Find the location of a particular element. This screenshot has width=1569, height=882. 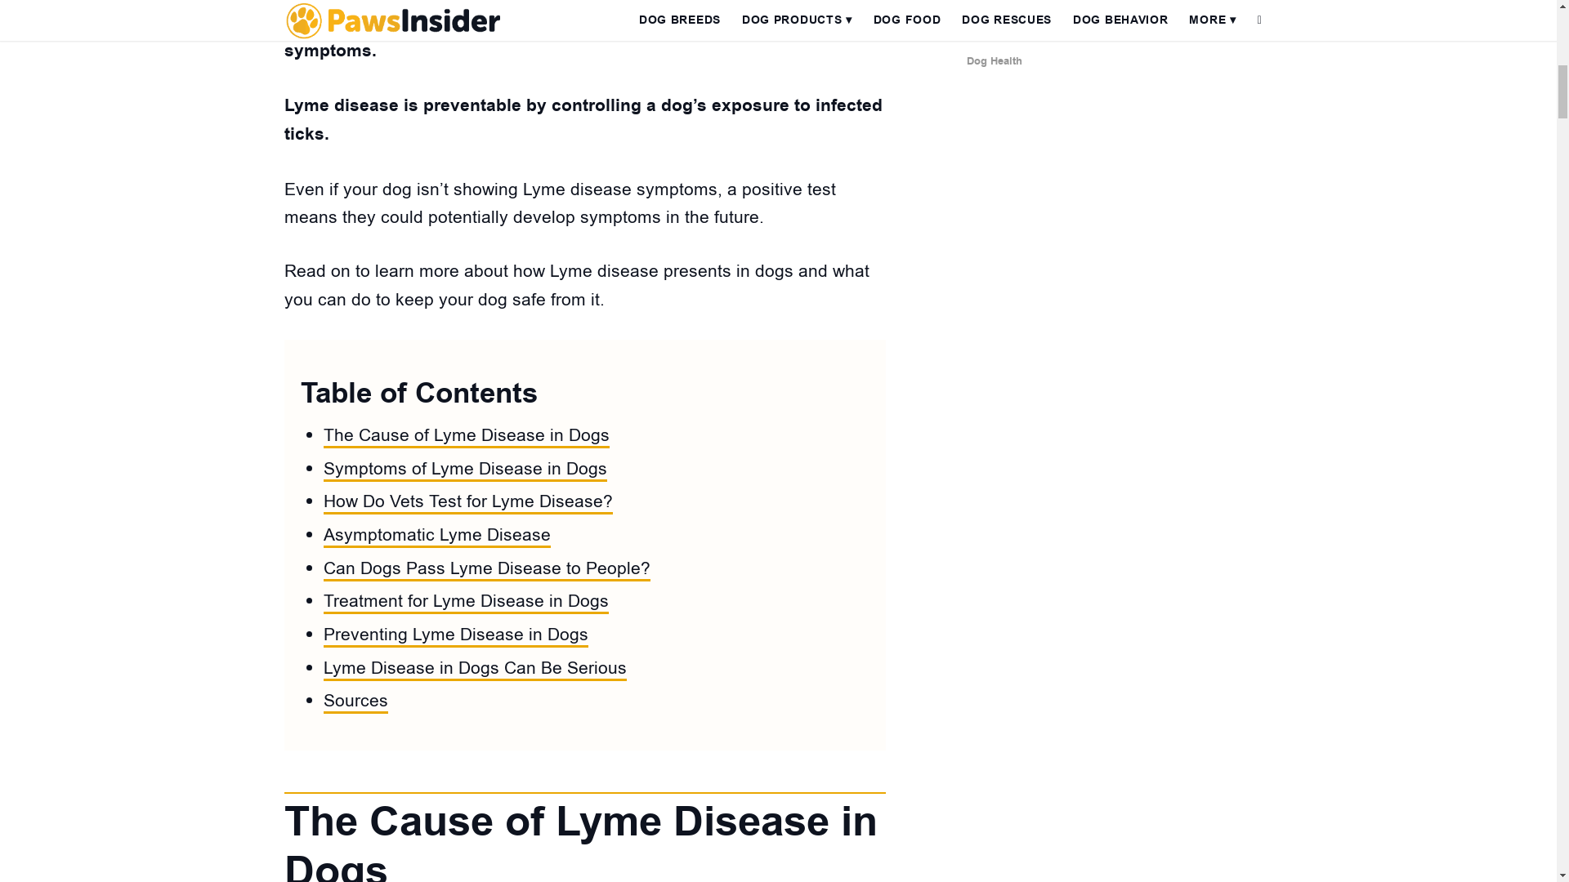

Preventing Lyme Disease in Dogs is located at coordinates (456, 635).